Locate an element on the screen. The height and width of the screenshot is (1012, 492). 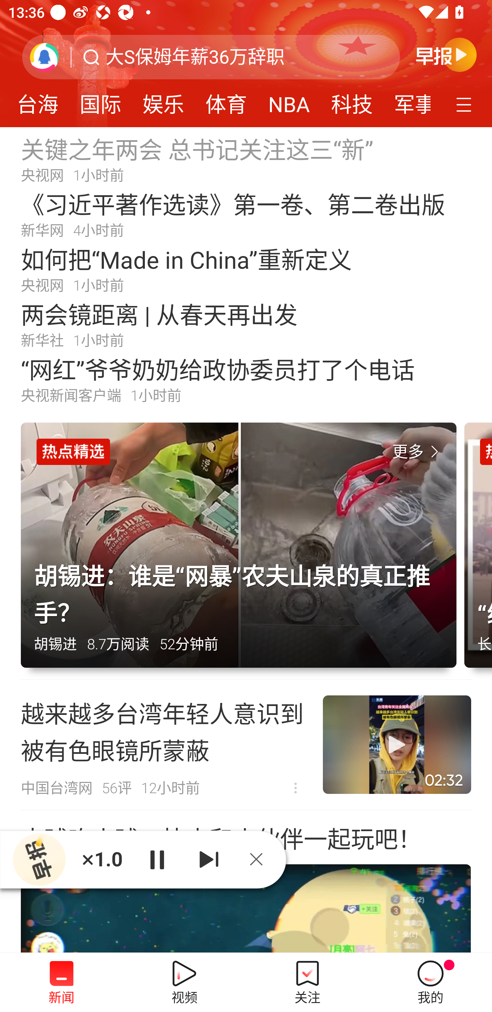
大S保姆年薪36万辞职 is located at coordinates (195, 57).